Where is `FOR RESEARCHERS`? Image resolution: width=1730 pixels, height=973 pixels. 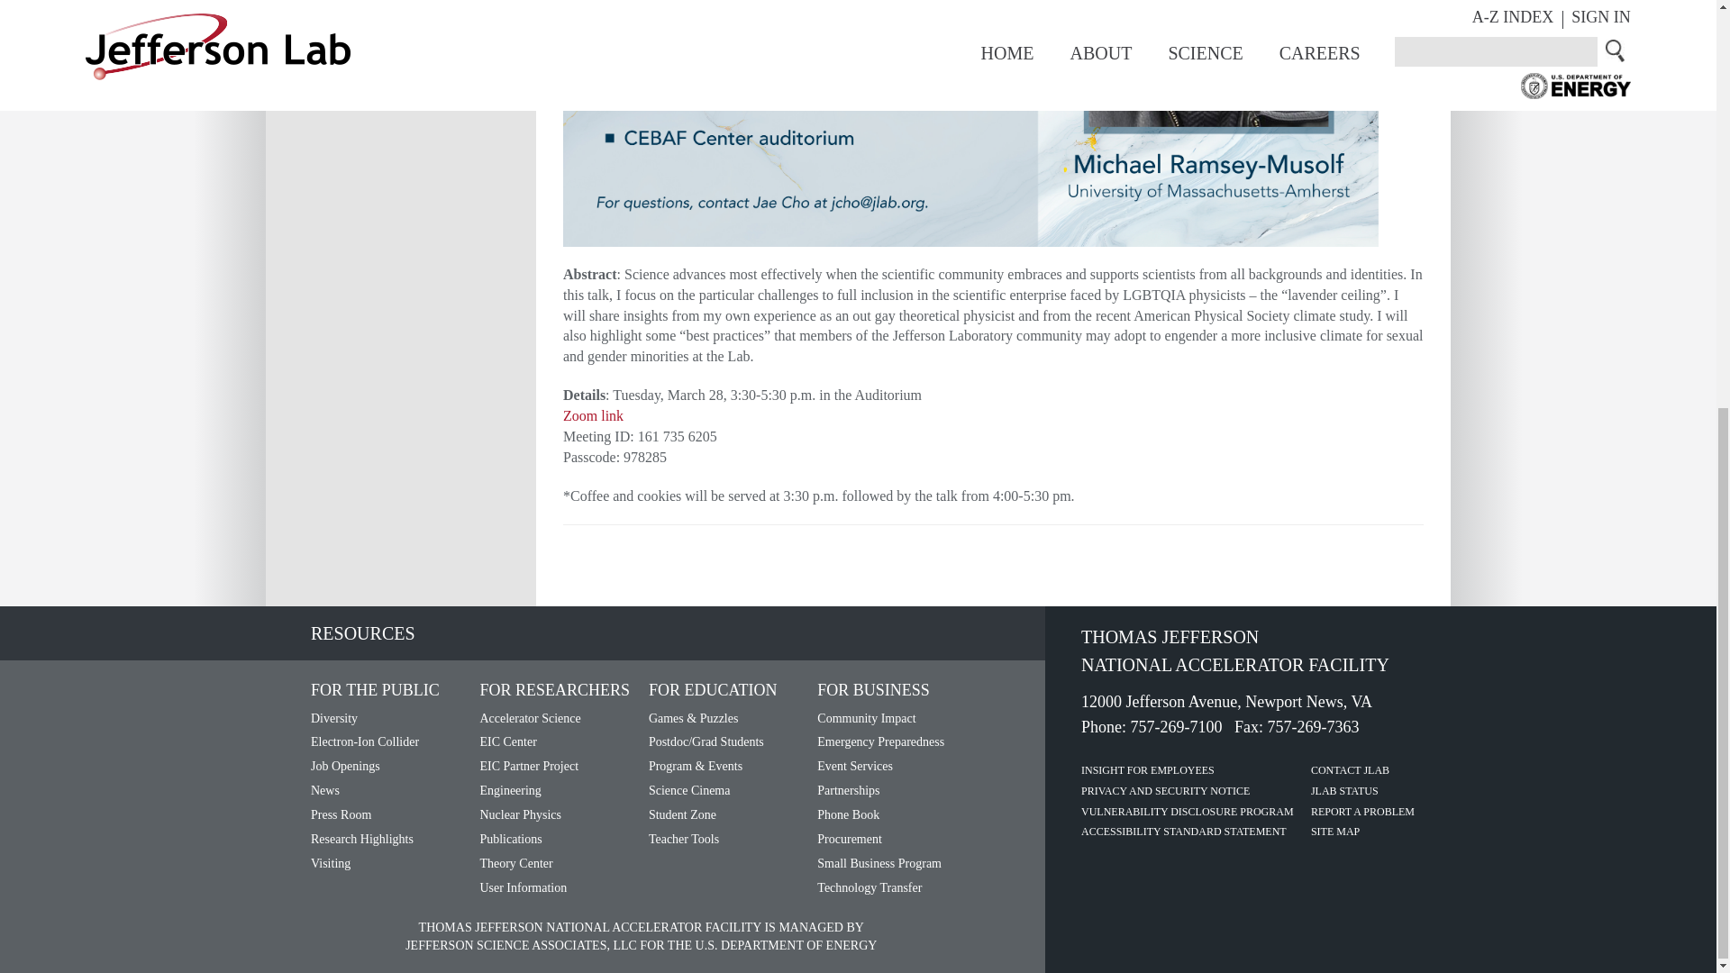
FOR RESEARCHERS is located at coordinates (553, 690).